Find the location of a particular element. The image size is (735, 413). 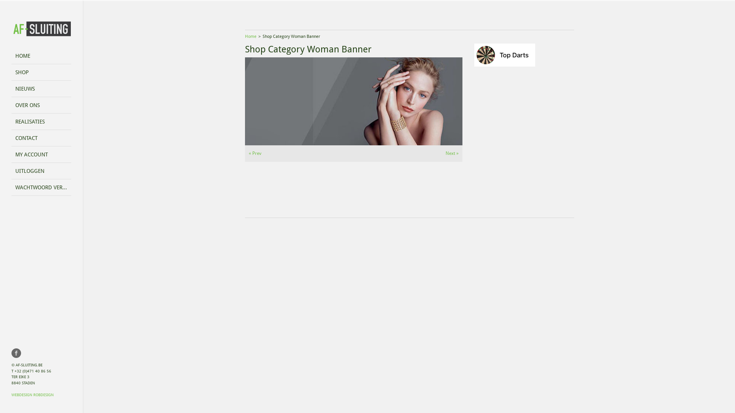

MY ACCOUNT is located at coordinates (41, 154).